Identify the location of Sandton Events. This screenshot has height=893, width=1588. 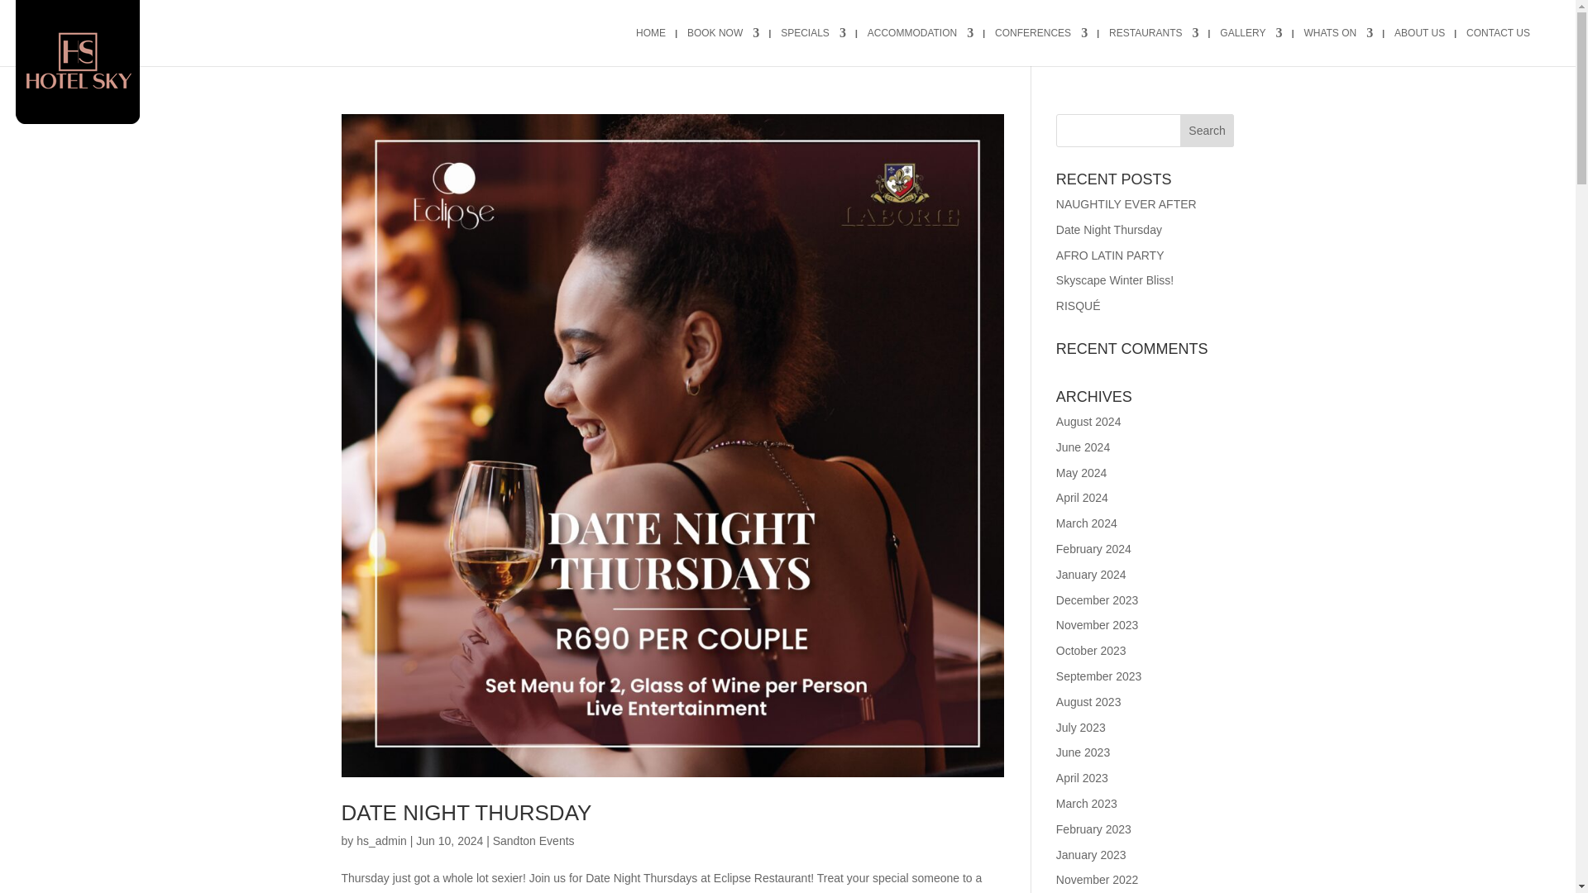
(533, 840).